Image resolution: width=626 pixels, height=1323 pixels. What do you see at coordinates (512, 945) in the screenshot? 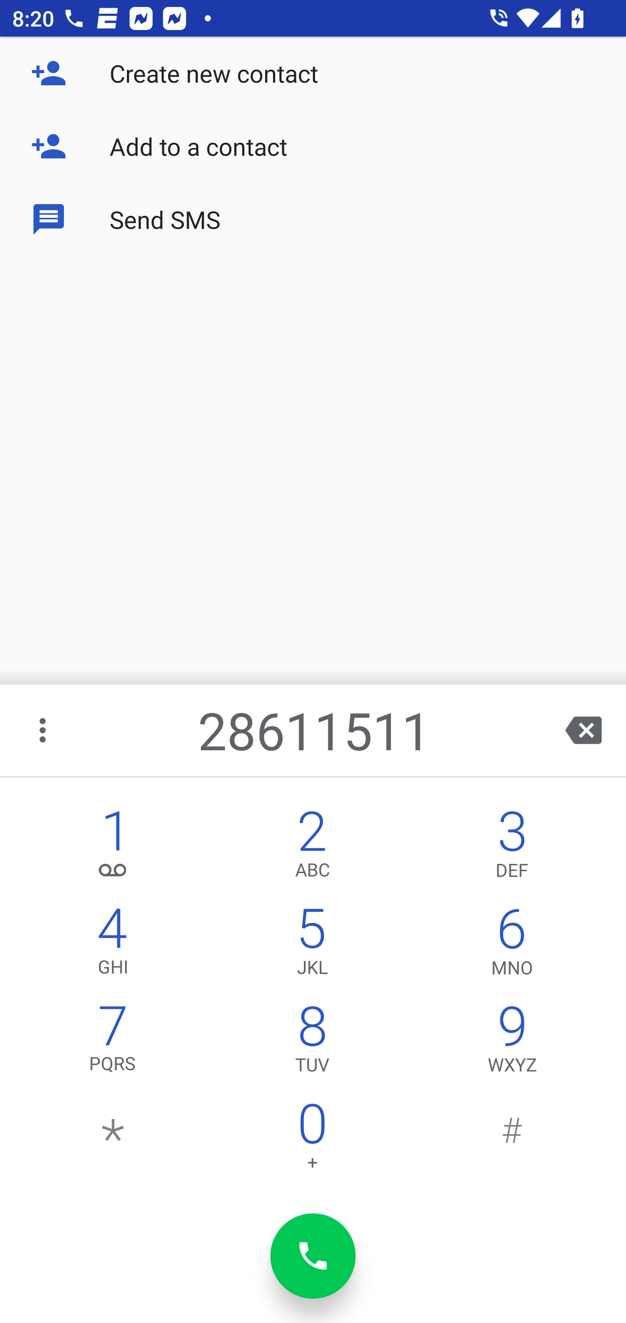
I see `6,MNO 6 MNO` at bounding box center [512, 945].